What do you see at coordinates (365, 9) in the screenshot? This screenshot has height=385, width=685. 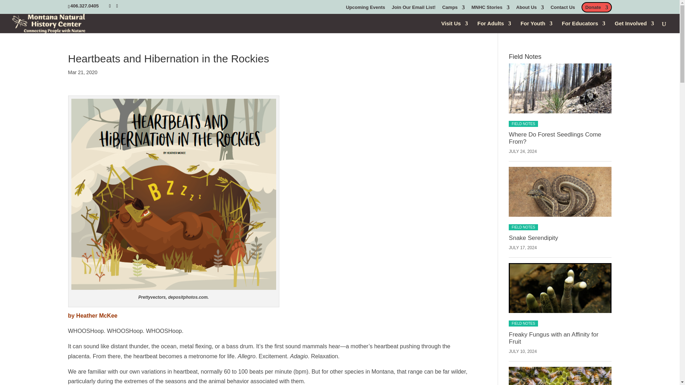 I see `Upcoming Events` at bounding box center [365, 9].